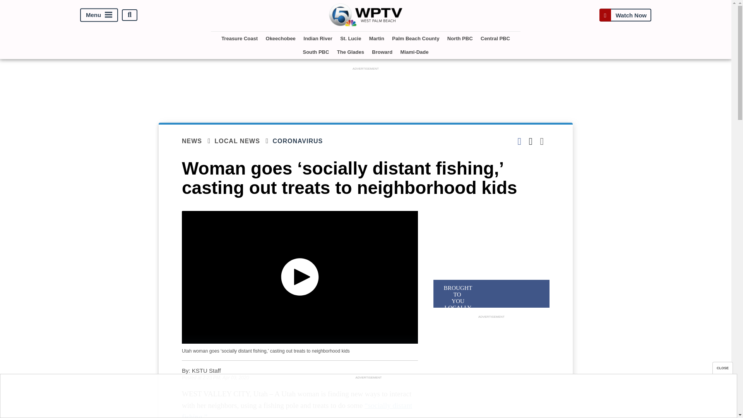  What do you see at coordinates (491, 368) in the screenshot?
I see `3rd party ad content` at bounding box center [491, 368].